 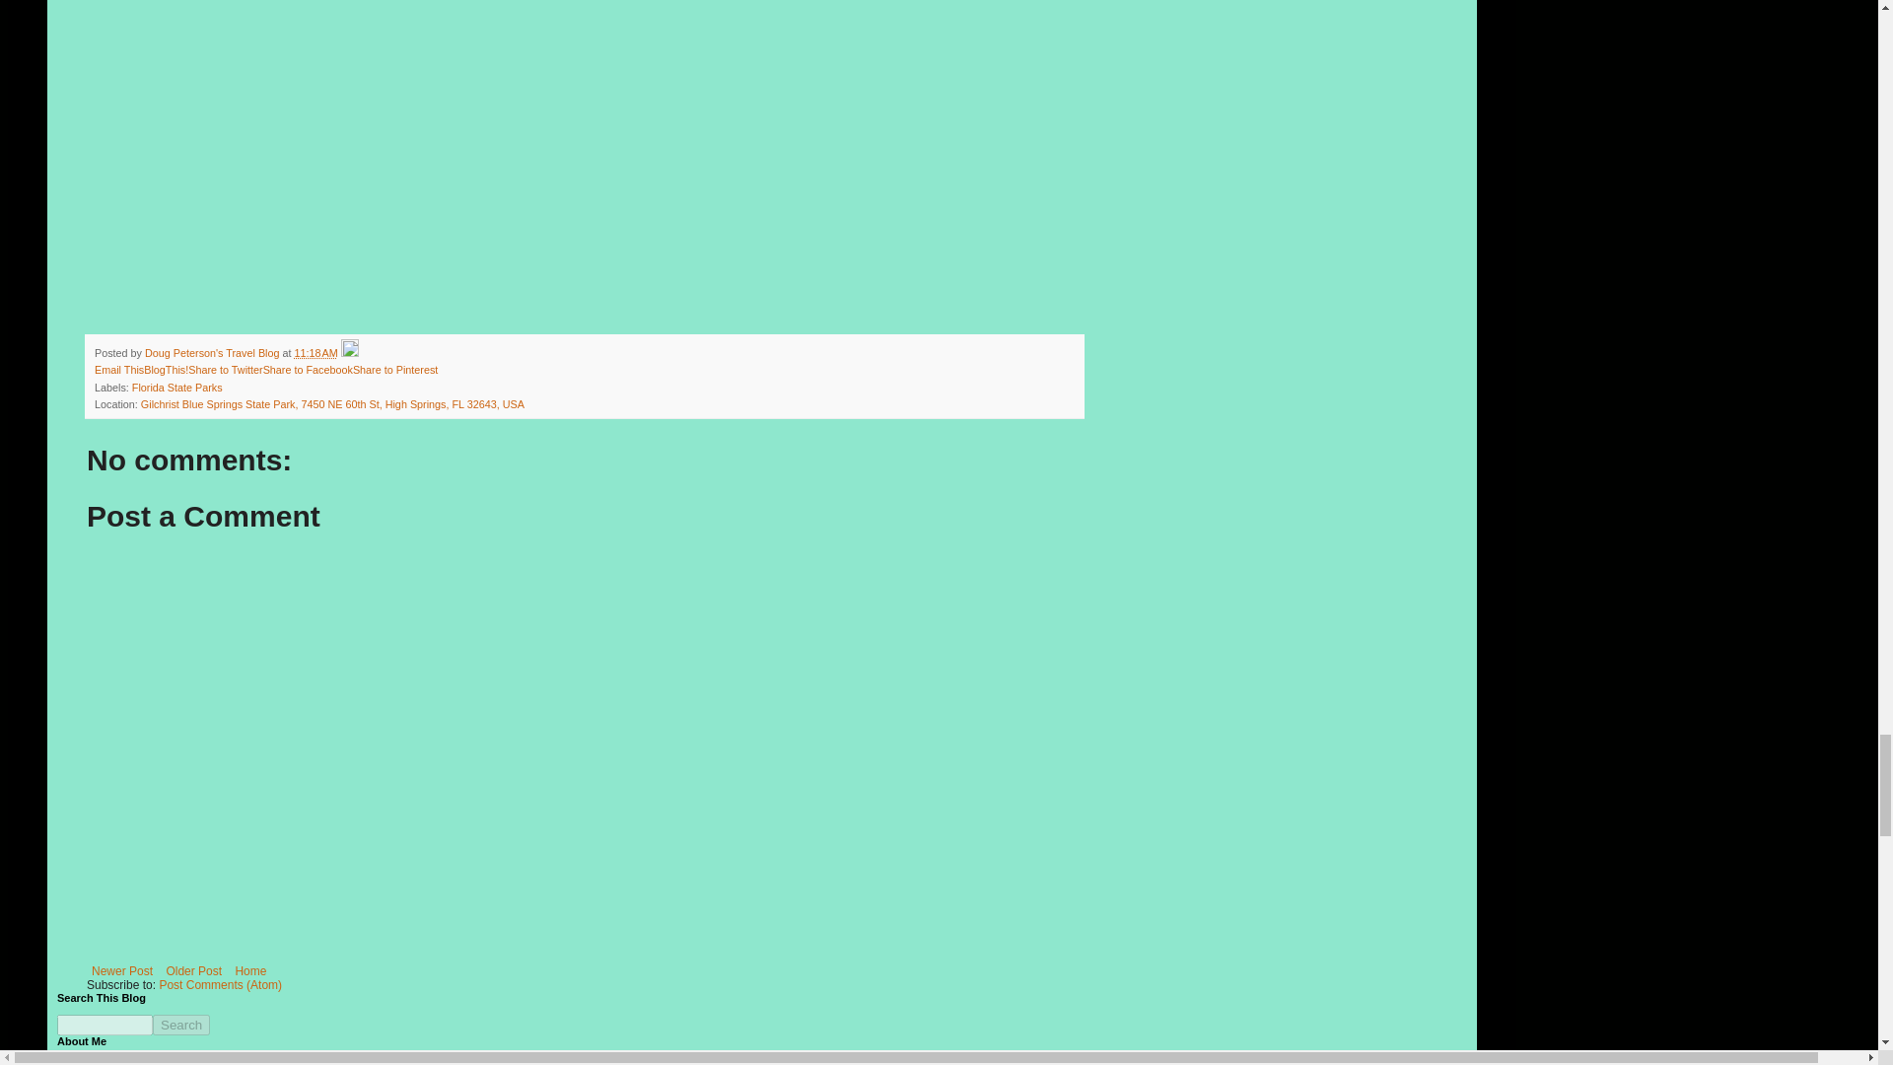 What do you see at coordinates (105, 1025) in the screenshot?
I see `search` at bounding box center [105, 1025].